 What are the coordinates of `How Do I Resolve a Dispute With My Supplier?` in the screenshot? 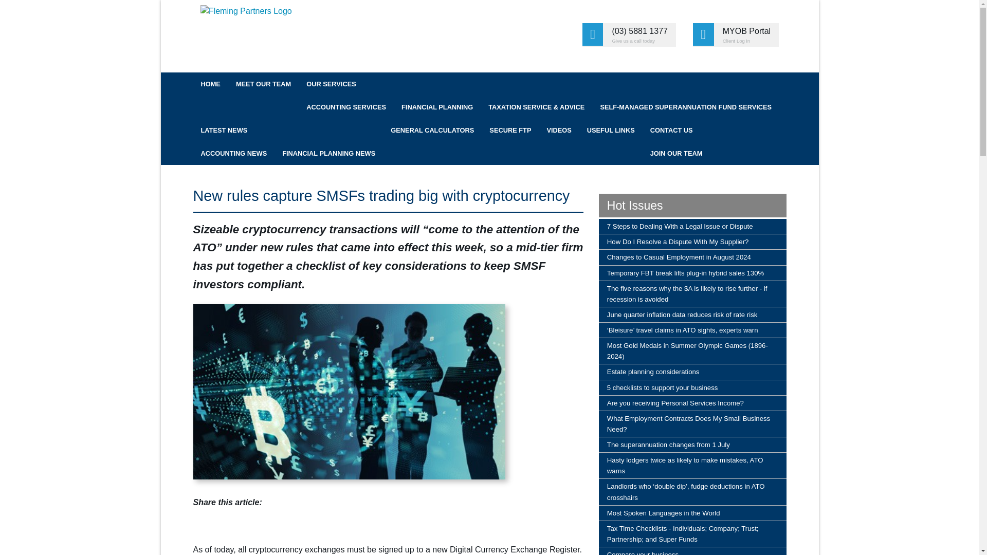 It's located at (693, 242).